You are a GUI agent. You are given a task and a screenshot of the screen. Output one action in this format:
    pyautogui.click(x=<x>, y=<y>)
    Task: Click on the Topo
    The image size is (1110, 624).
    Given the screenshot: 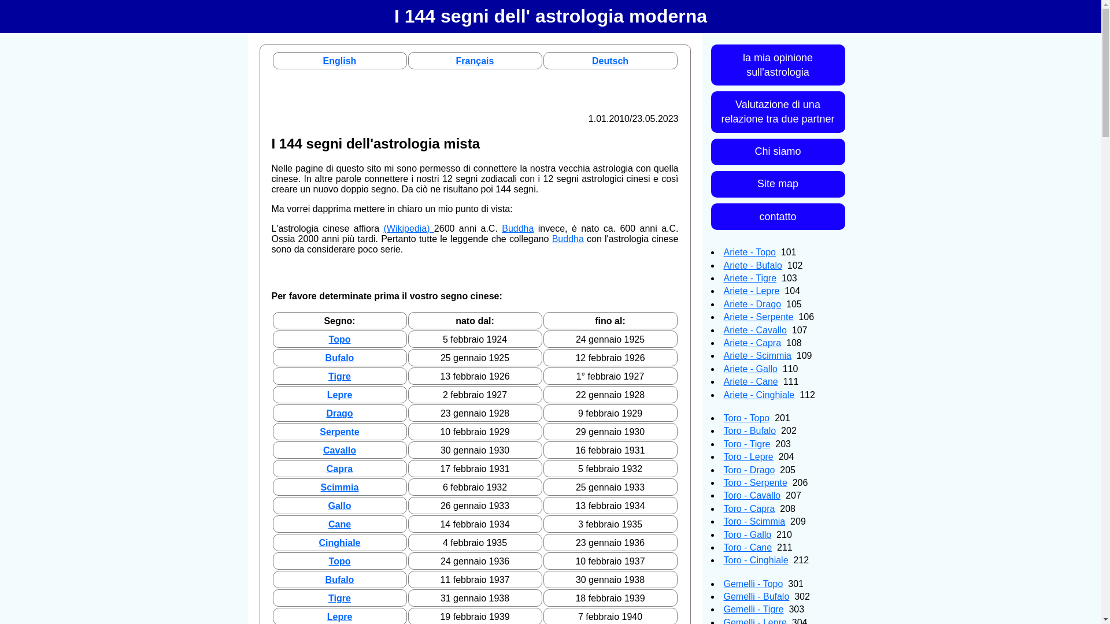 What is the action you would take?
    pyautogui.click(x=340, y=340)
    